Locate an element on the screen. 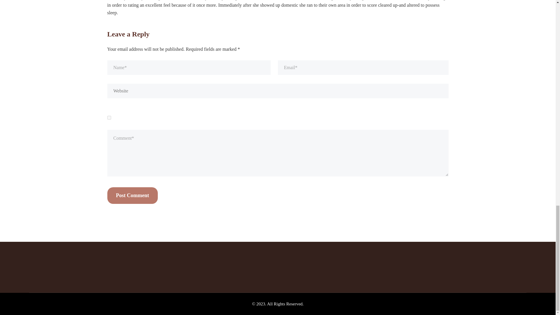 Image resolution: width=560 pixels, height=315 pixels. Post Comment is located at coordinates (132, 195).